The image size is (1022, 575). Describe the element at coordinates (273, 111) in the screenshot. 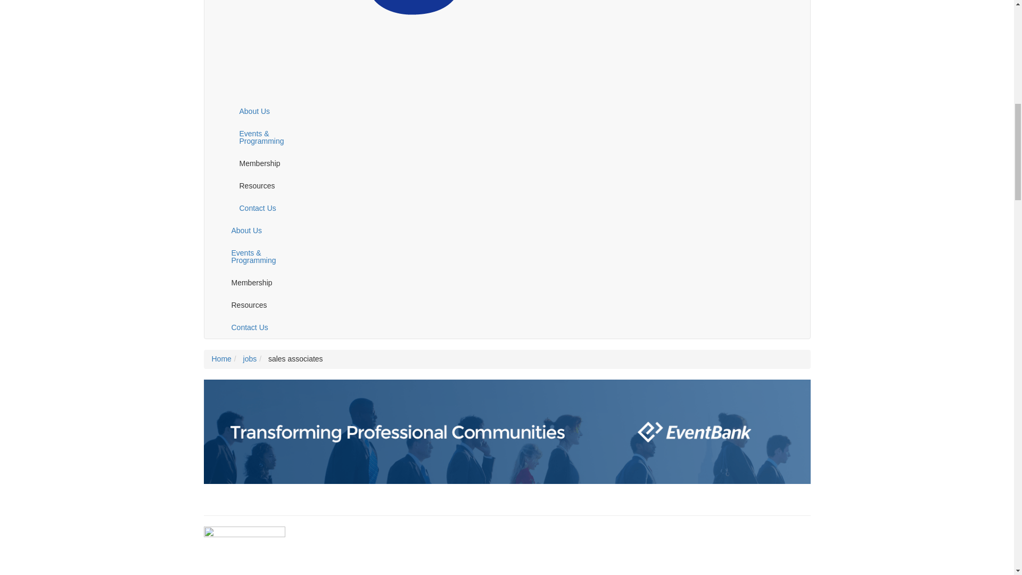

I see `About Us` at that location.